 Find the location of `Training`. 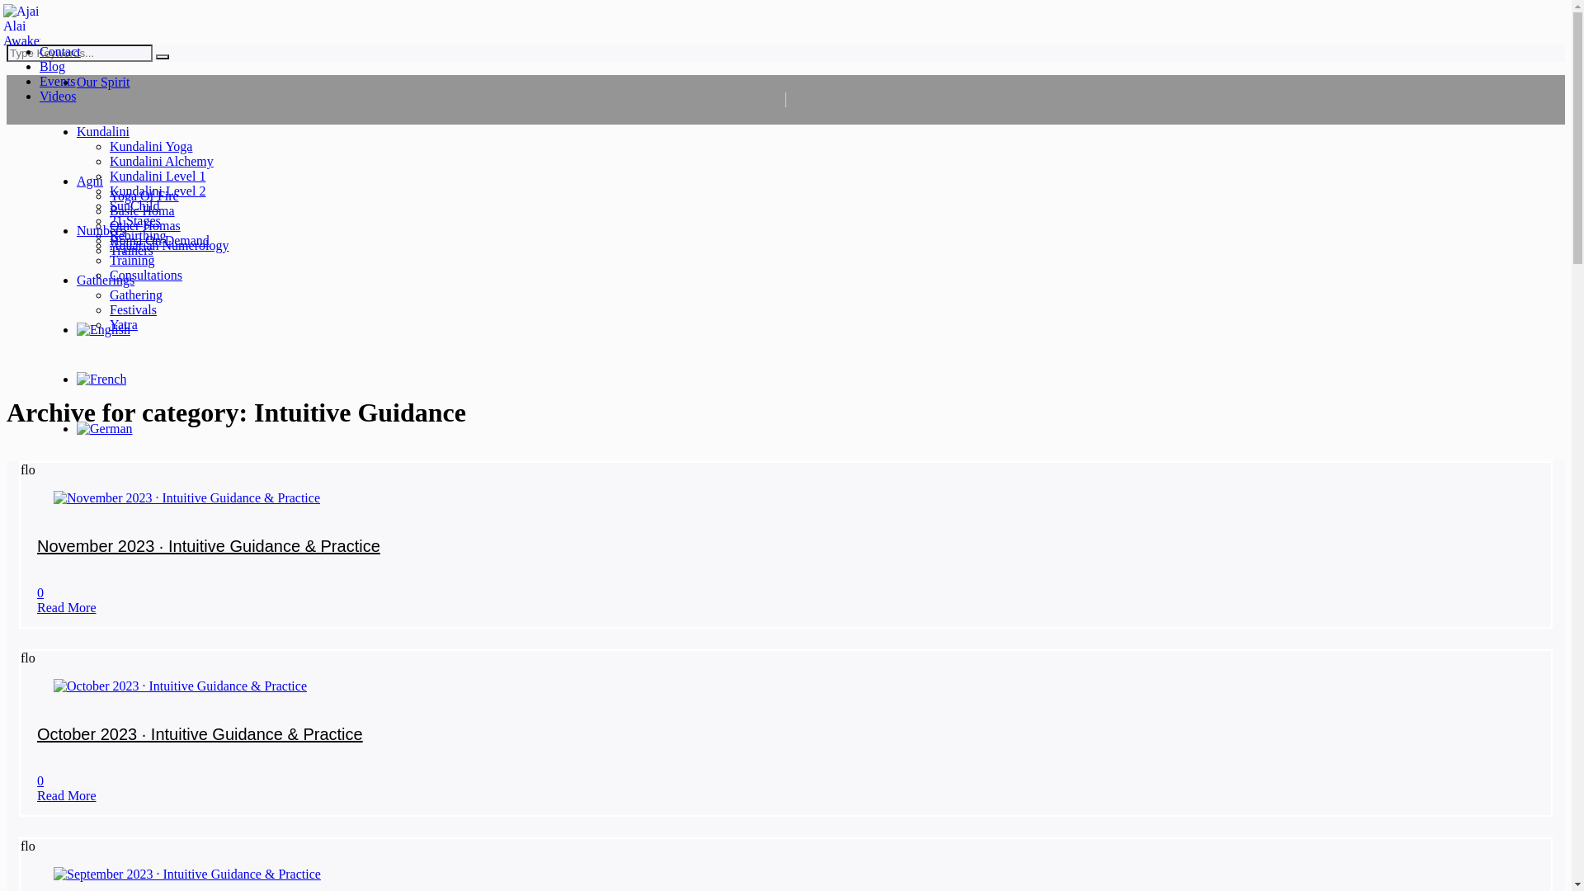

Training is located at coordinates (132, 261).